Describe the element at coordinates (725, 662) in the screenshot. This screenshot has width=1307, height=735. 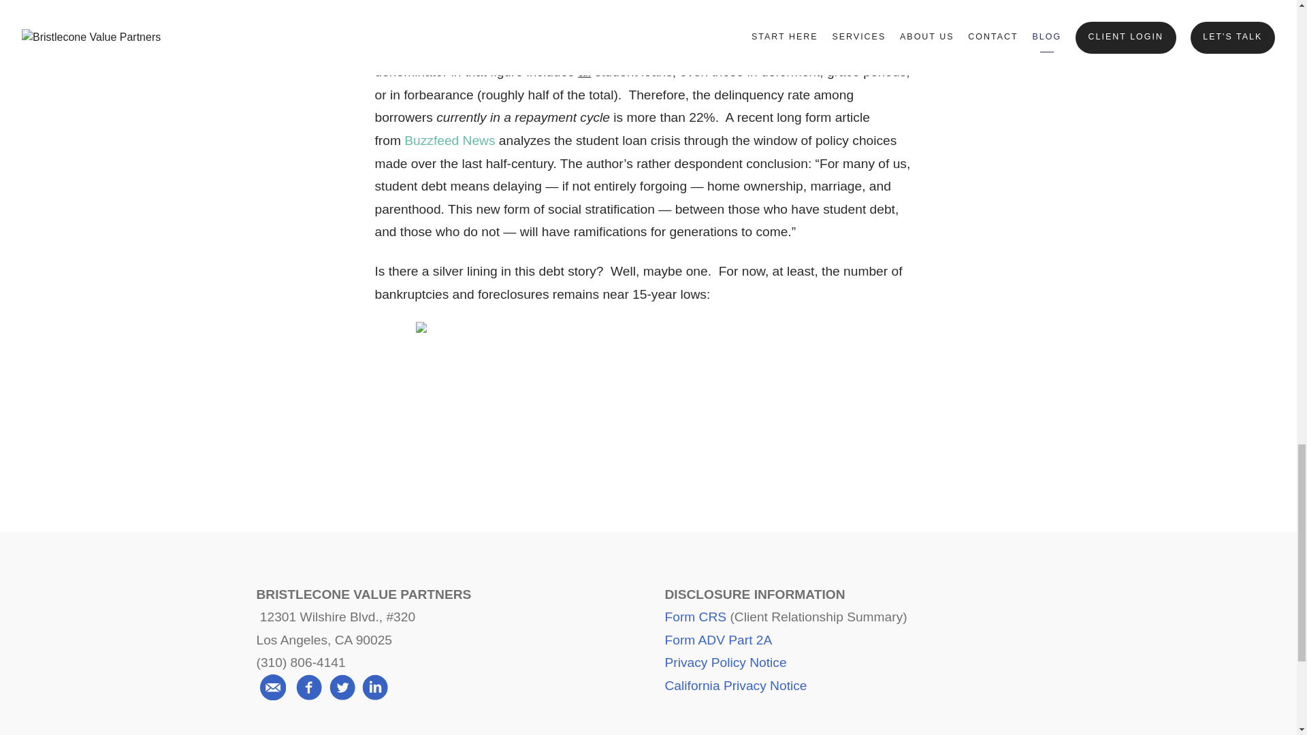
I see `Privacy Policy Notice` at that location.